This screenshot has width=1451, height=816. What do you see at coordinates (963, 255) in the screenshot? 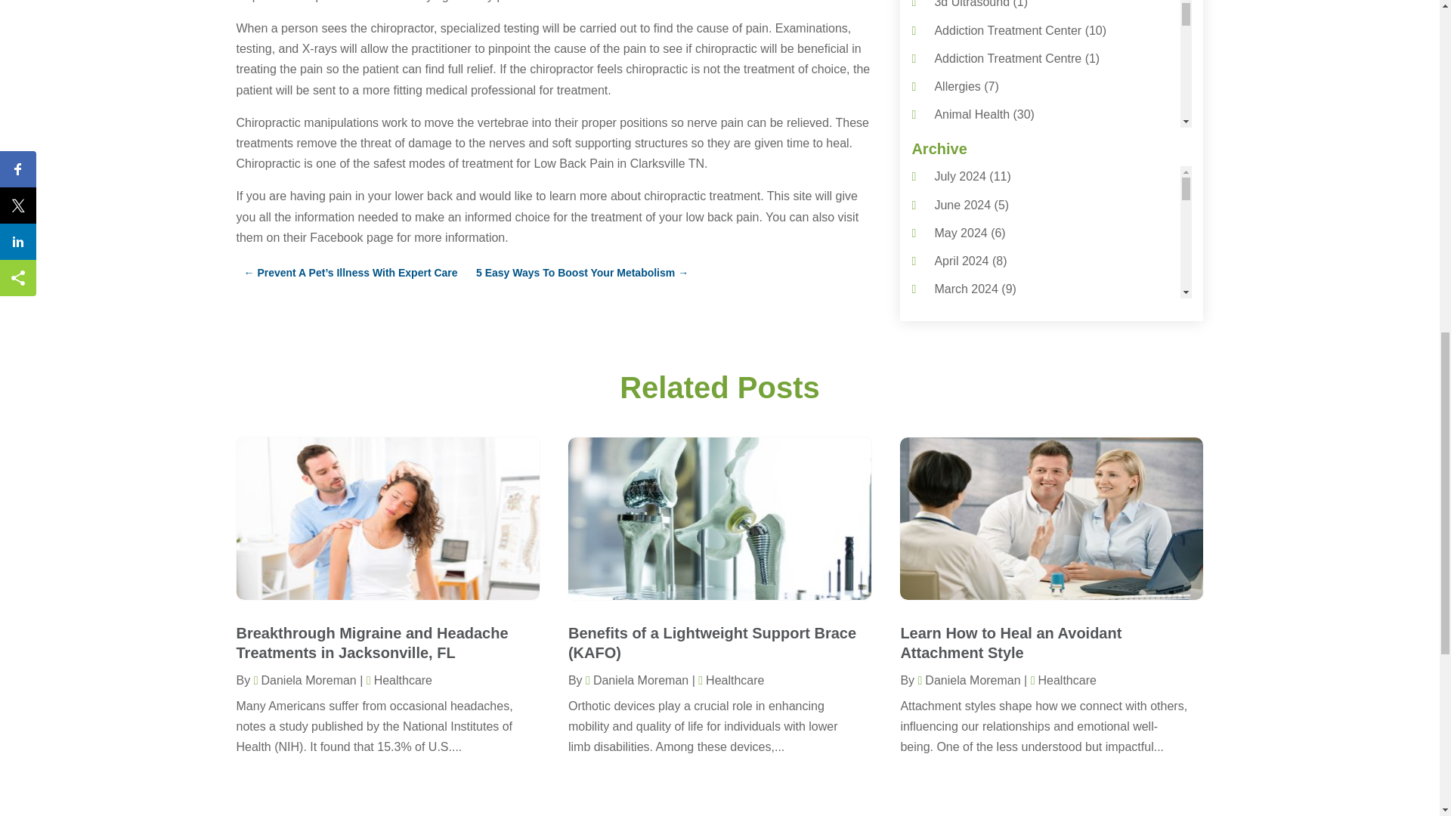
I see `Baby Food` at bounding box center [963, 255].